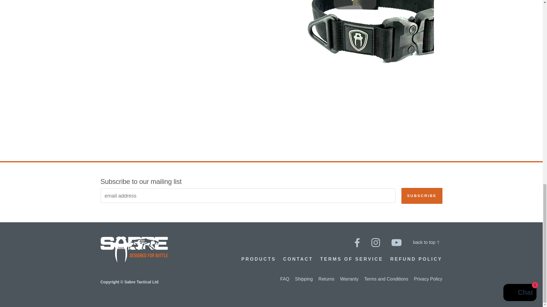 This screenshot has height=307, width=547. I want to click on Warranty, so click(349, 279).